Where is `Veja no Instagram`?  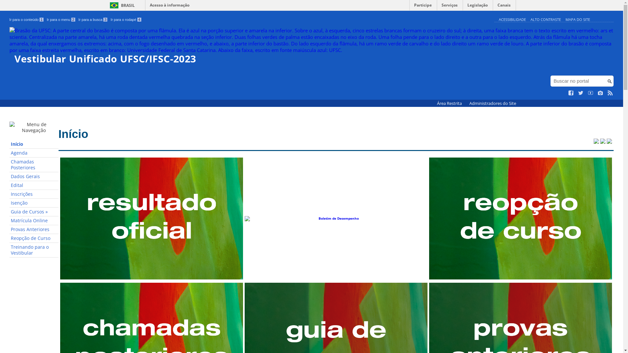 Veja no Instagram is located at coordinates (601, 93).